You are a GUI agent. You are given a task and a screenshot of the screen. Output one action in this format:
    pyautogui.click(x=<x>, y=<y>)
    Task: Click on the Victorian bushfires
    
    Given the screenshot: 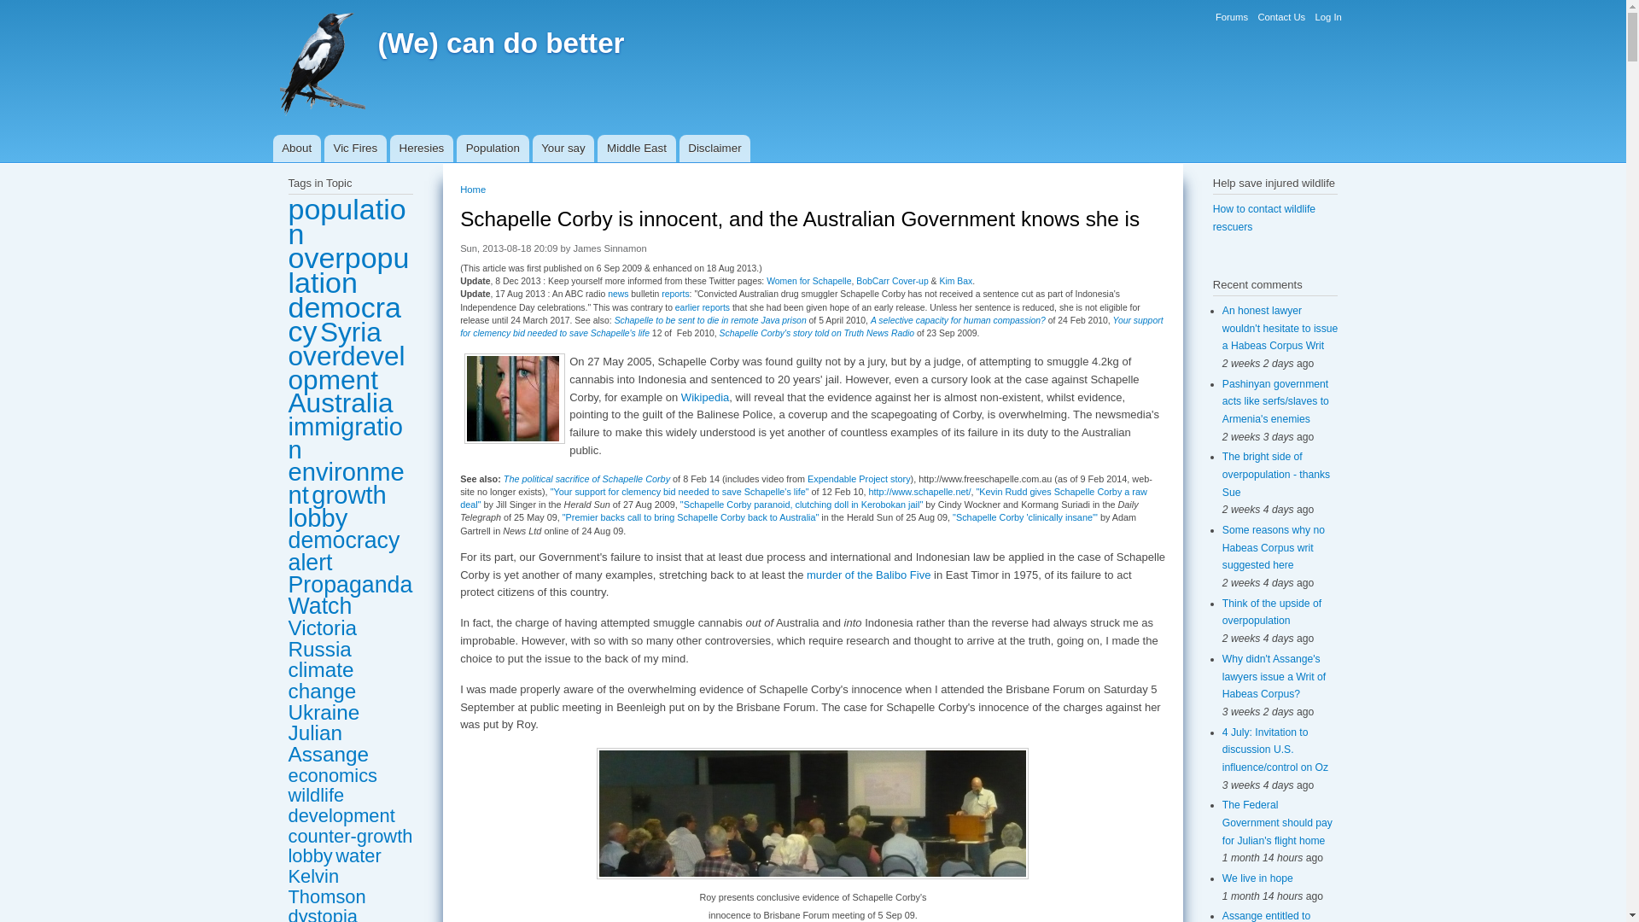 What is the action you would take?
    pyautogui.click(x=355, y=149)
    